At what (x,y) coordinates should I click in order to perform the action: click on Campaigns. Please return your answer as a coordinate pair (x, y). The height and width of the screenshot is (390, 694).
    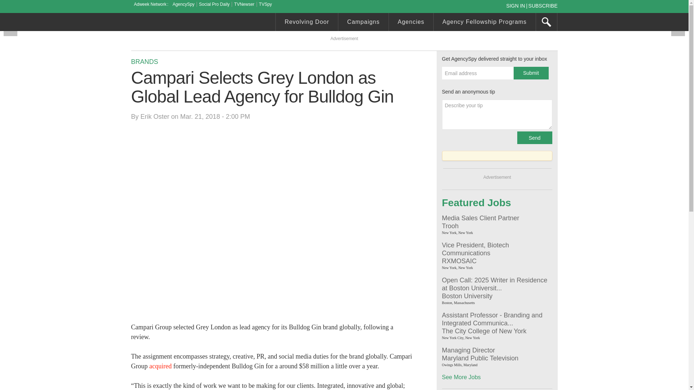
    Looking at the image, I should click on (364, 23).